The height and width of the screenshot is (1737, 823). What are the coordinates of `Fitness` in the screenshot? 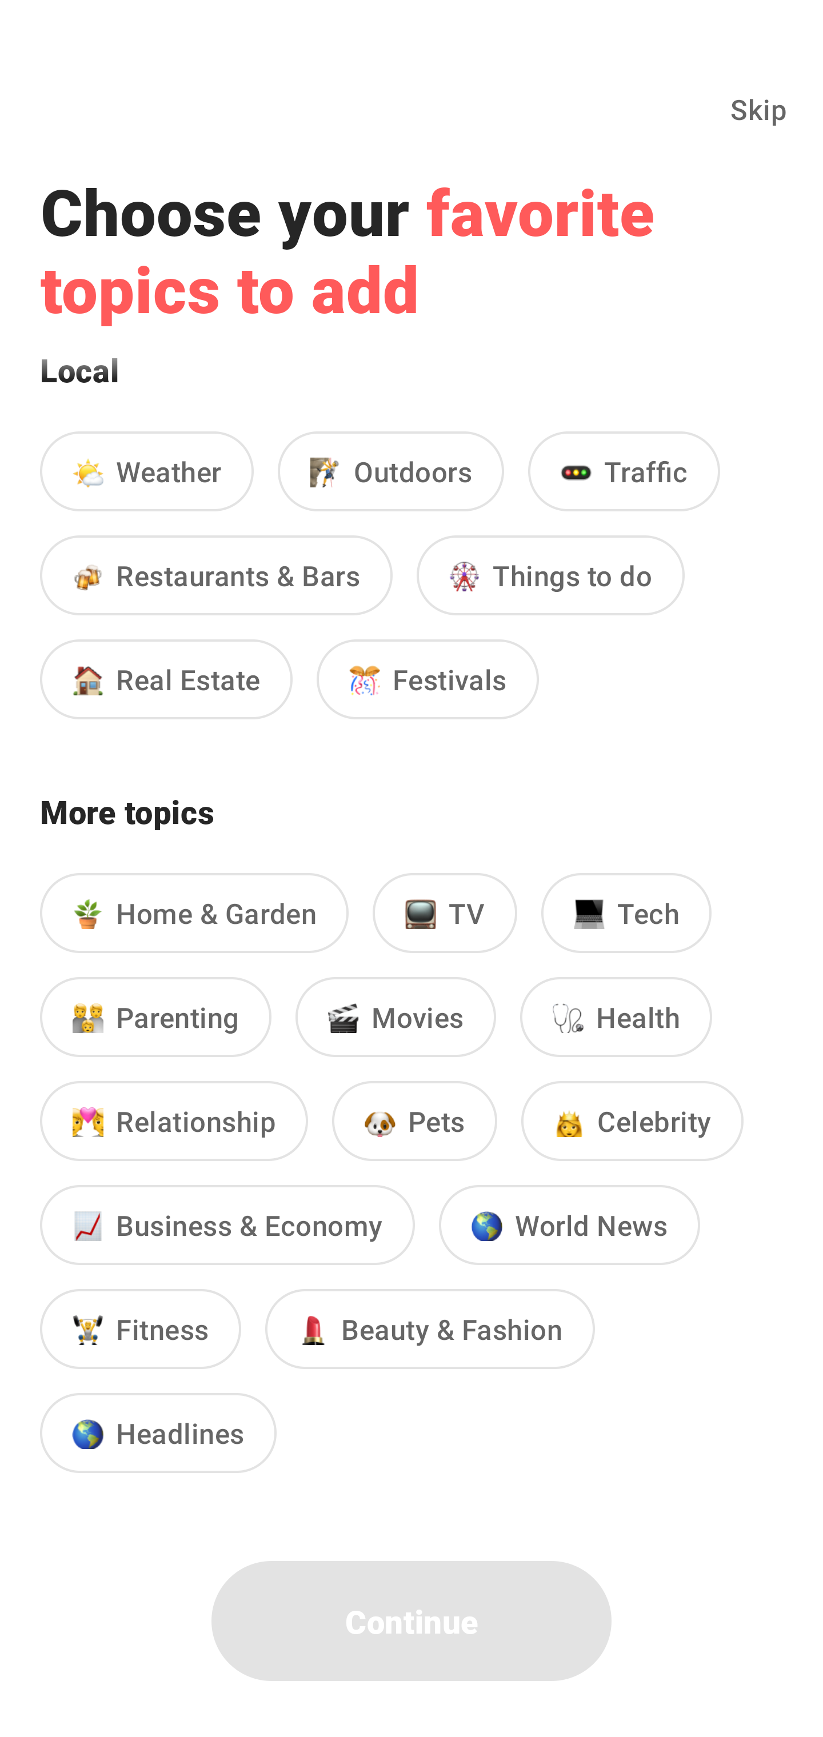 It's located at (141, 1328).